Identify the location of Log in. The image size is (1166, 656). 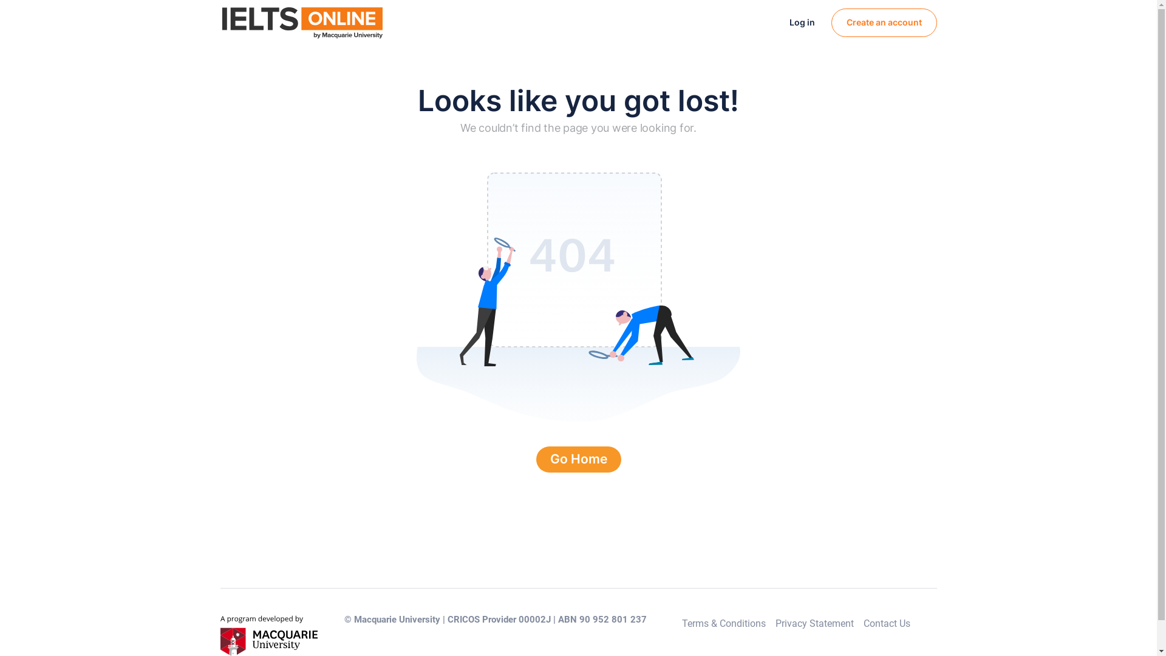
(802, 22).